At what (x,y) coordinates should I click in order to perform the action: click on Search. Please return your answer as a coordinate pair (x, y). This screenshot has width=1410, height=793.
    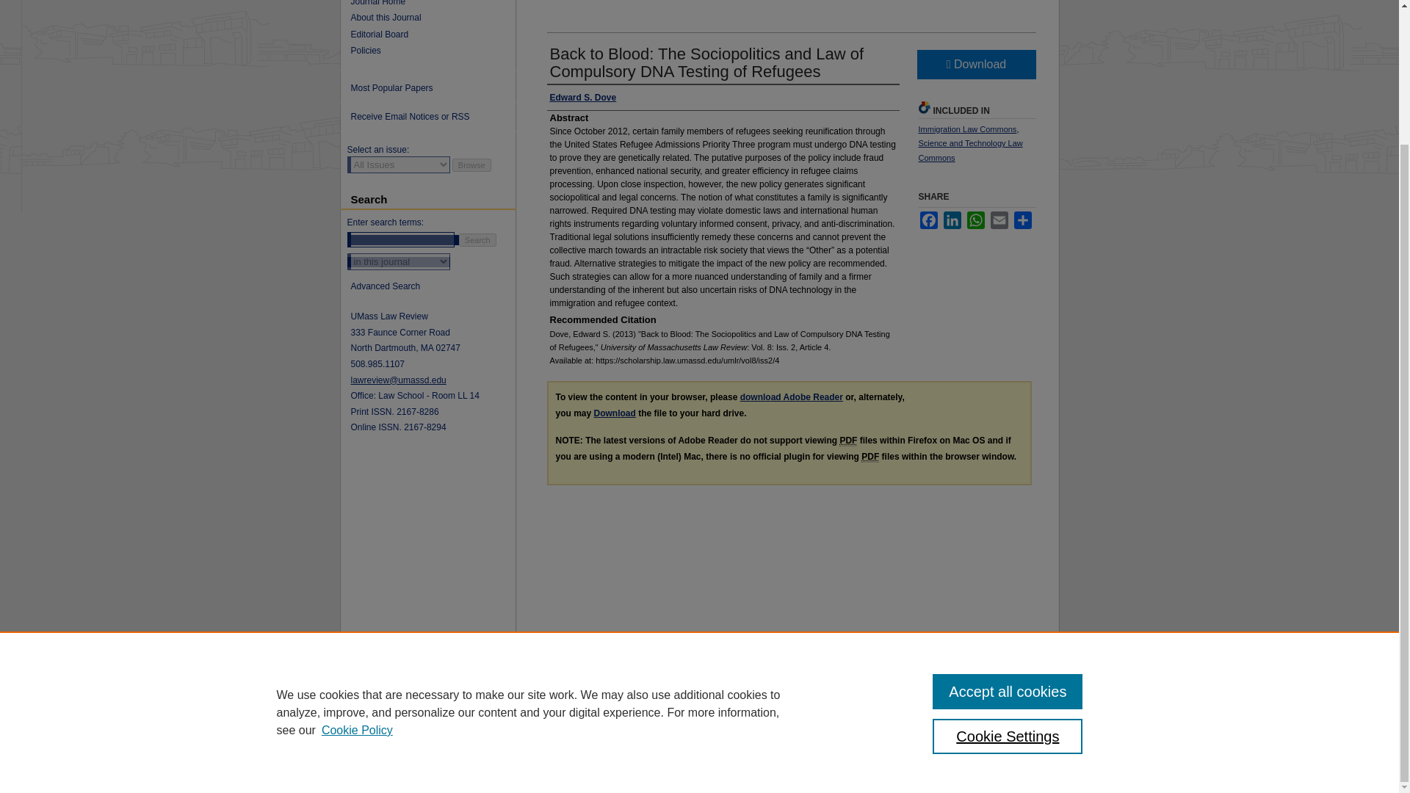
    Looking at the image, I should click on (477, 239).